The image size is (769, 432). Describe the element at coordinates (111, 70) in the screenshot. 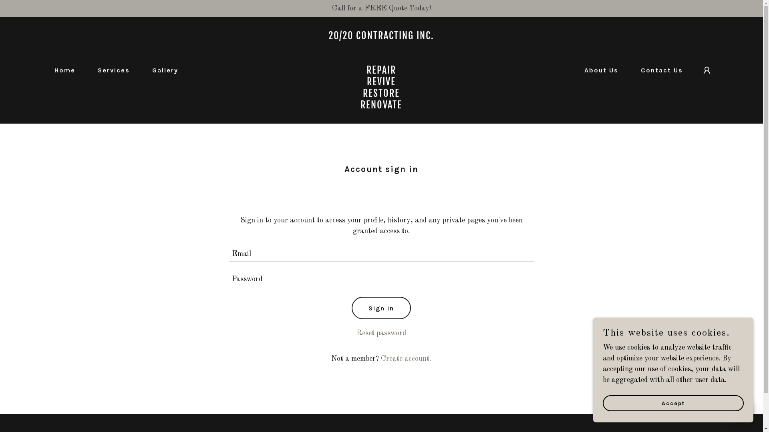

I see `Services` at that location.